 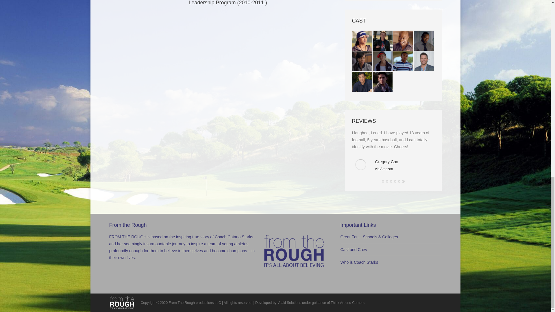 I want to click on Taraji P. Henson, so click(x=362, y=41).